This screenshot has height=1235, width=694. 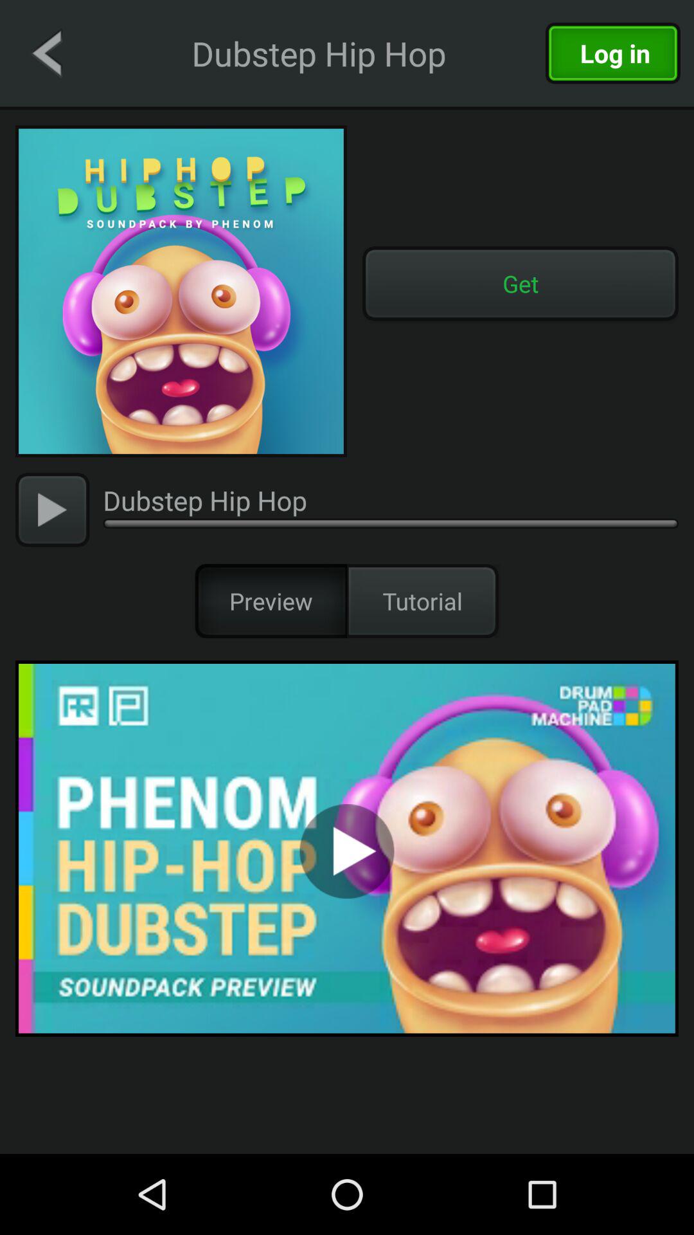 What do you see at coordinates (46, 53) in the screenshot?
I see `go back button` at bounding box center [46, 53].